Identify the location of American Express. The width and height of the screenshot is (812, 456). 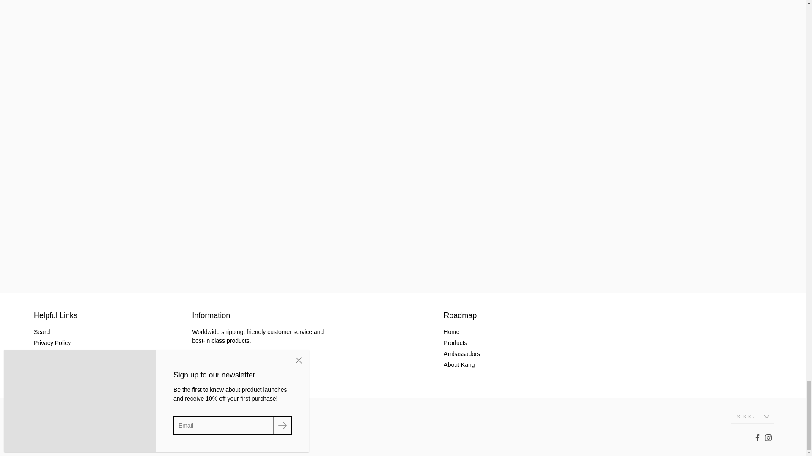
(41, 417).